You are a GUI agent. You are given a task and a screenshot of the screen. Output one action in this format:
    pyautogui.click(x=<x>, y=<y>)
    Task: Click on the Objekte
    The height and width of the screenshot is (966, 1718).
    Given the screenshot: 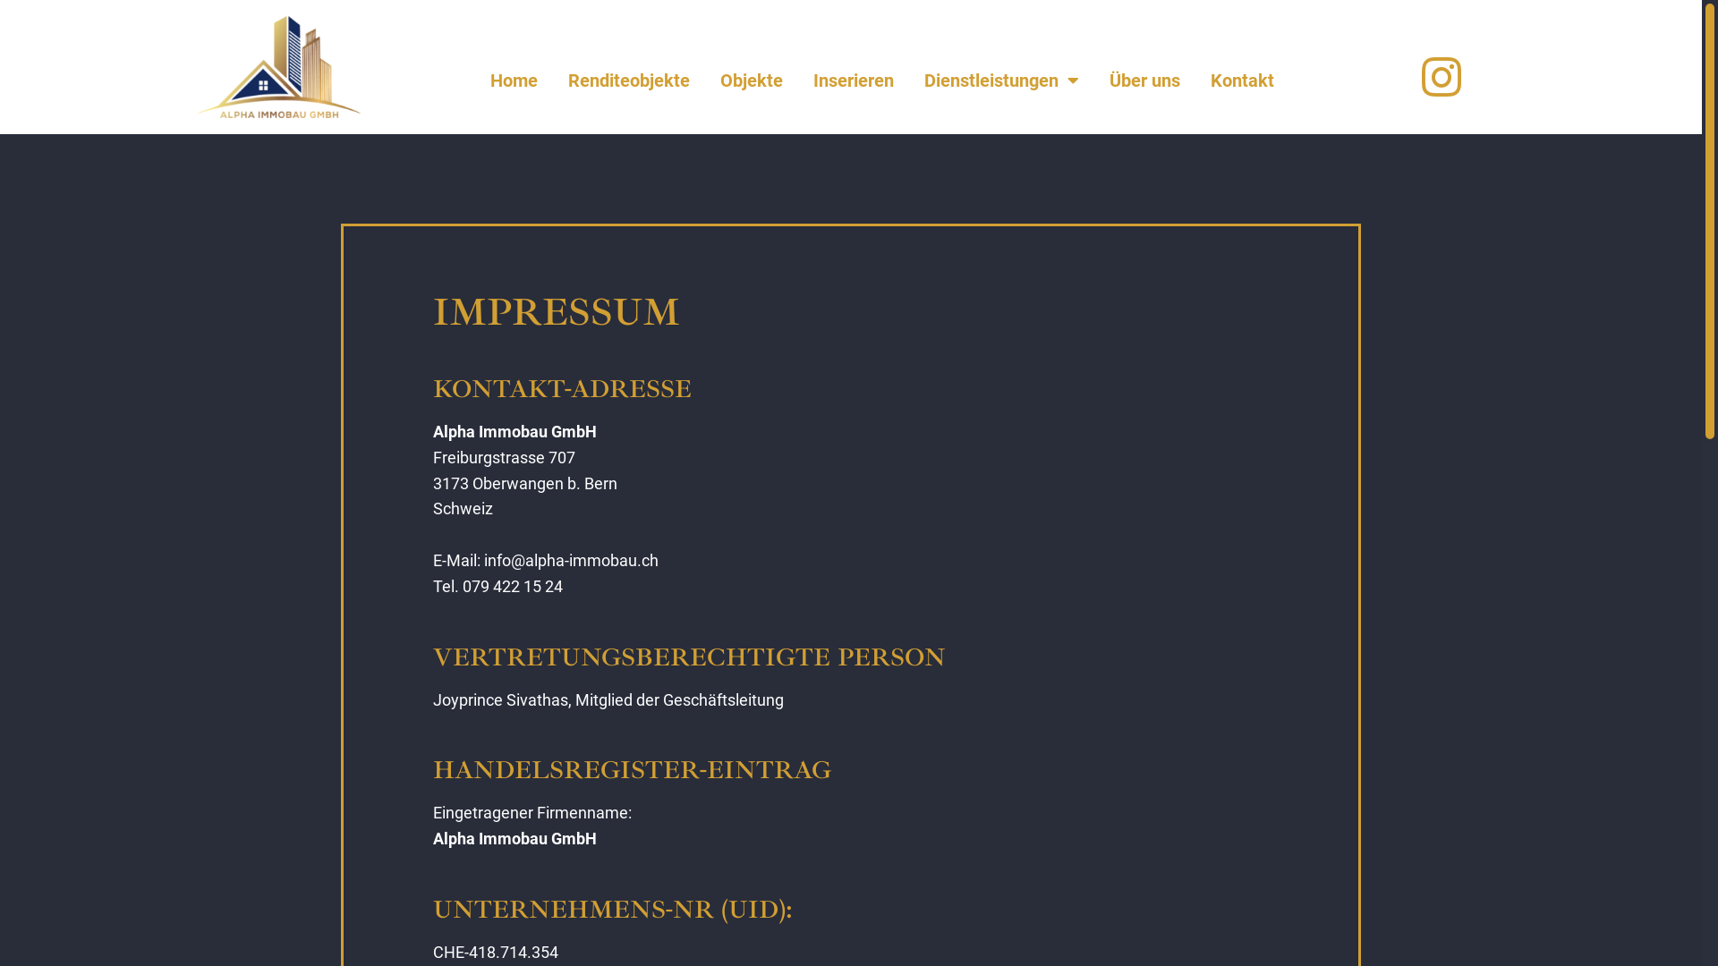 What is the action you would take?
    pyautogui.click(x=752, y=80)
    